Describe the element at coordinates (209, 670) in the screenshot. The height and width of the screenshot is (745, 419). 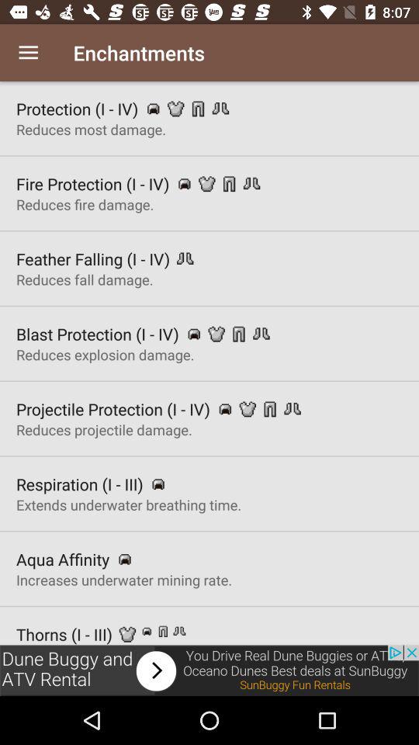
I see `advertisement` at that location.